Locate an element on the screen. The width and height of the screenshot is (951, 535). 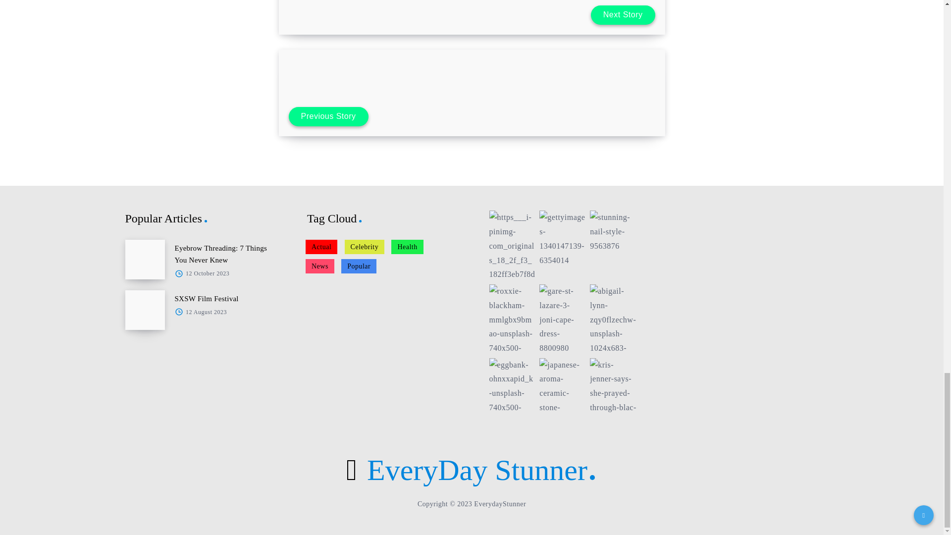
News is located at coordinates (320, 266).